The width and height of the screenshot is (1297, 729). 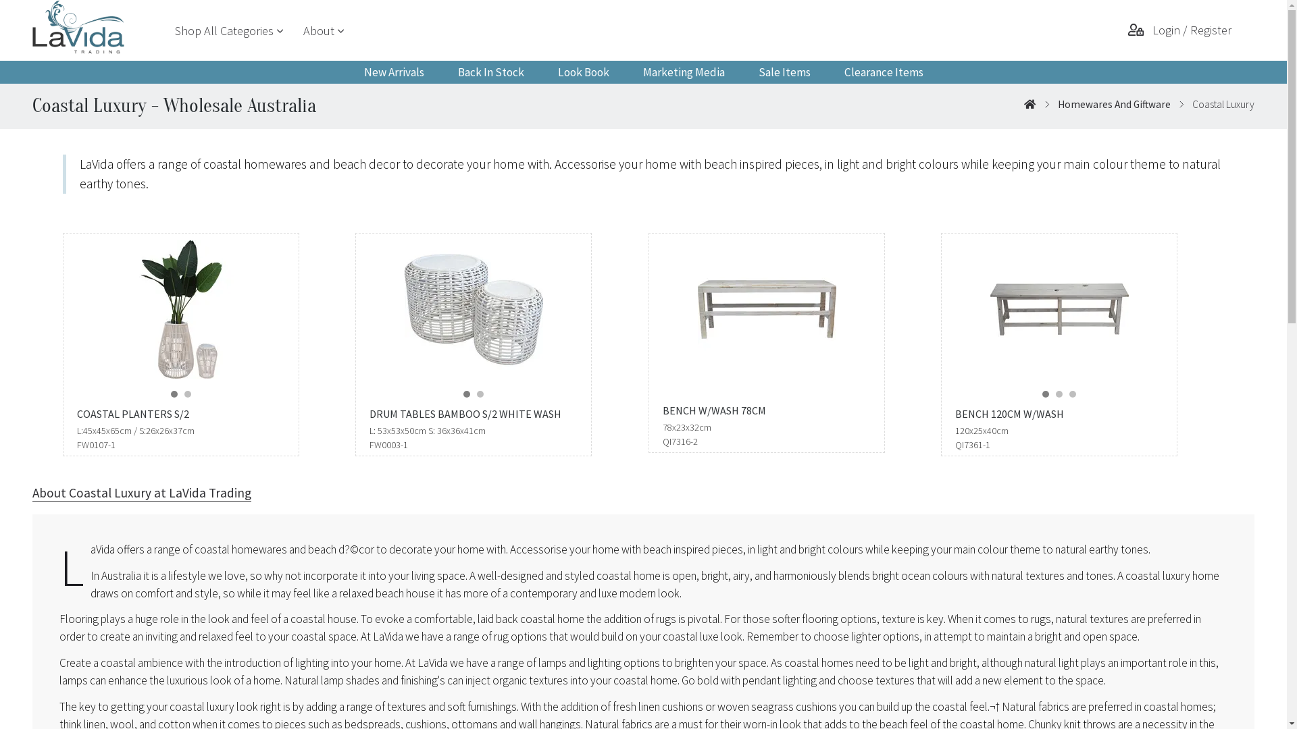 What do you see at coordinates (474, 306) in the screenshot?
I see `Code FW0003-1` at bounding box center [474, 306].